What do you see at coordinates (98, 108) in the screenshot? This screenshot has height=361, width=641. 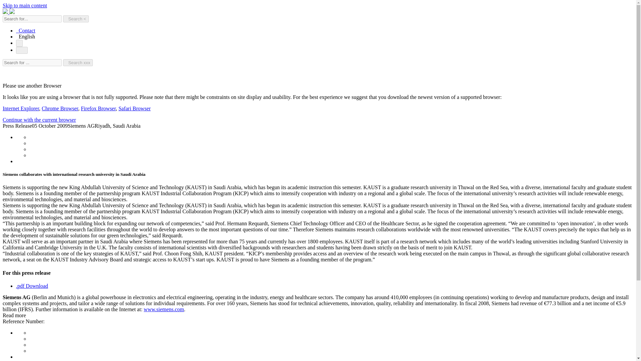 I see `Firefox Browser` at bounding box center [98, 108].